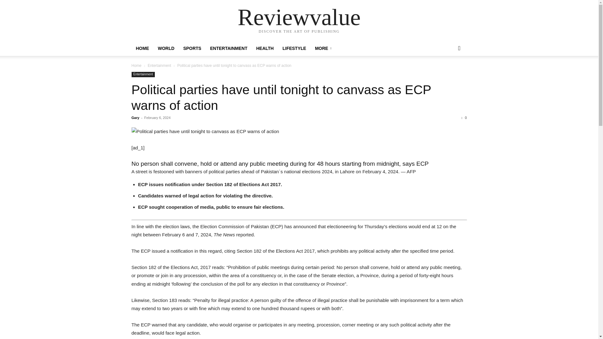 This screenshot has height=339, width=603. What do you see at coordinates (160, 65) in the screenshot?
I see `Entertainment` at bounding box center [160, 65].